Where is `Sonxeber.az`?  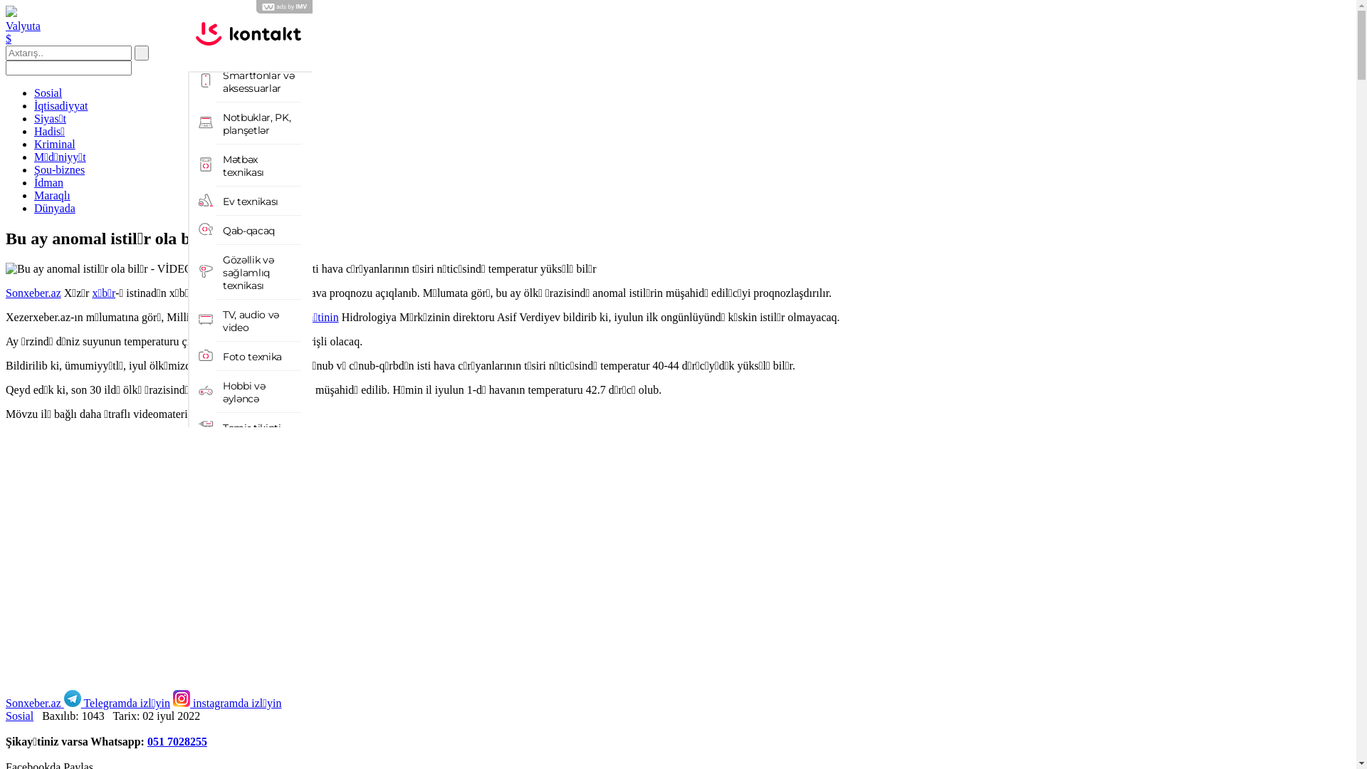
Sonxeber.az is located at coordinates (33, 703).